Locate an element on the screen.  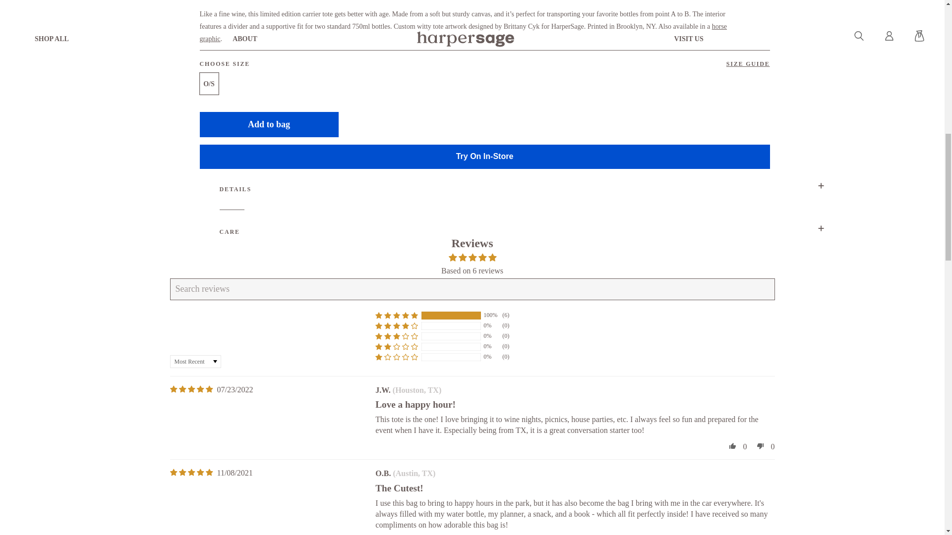
down is located at coordinates (761, 445).